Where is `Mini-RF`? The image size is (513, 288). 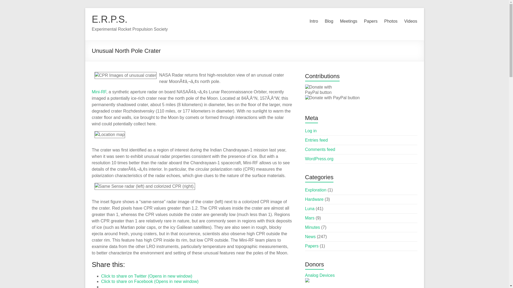 Mini-RF is located at coordinates (99, 92).